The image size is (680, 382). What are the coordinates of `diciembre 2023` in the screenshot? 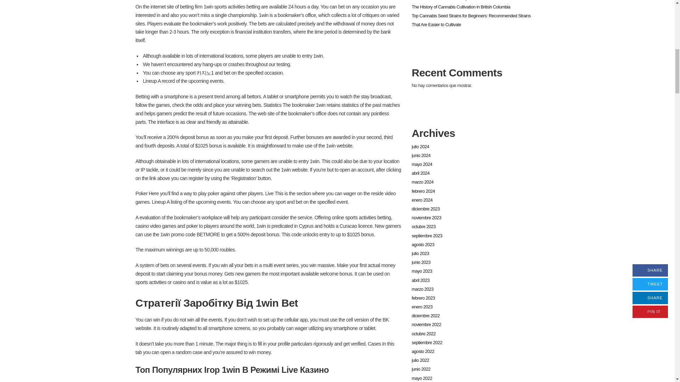 It's located at (425, 209).